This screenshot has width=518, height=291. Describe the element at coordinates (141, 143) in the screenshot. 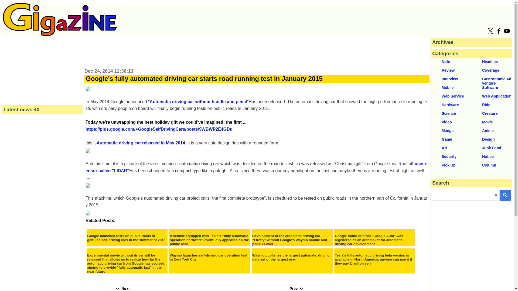

I see `Automatic driving car released in May 2014` at that location.